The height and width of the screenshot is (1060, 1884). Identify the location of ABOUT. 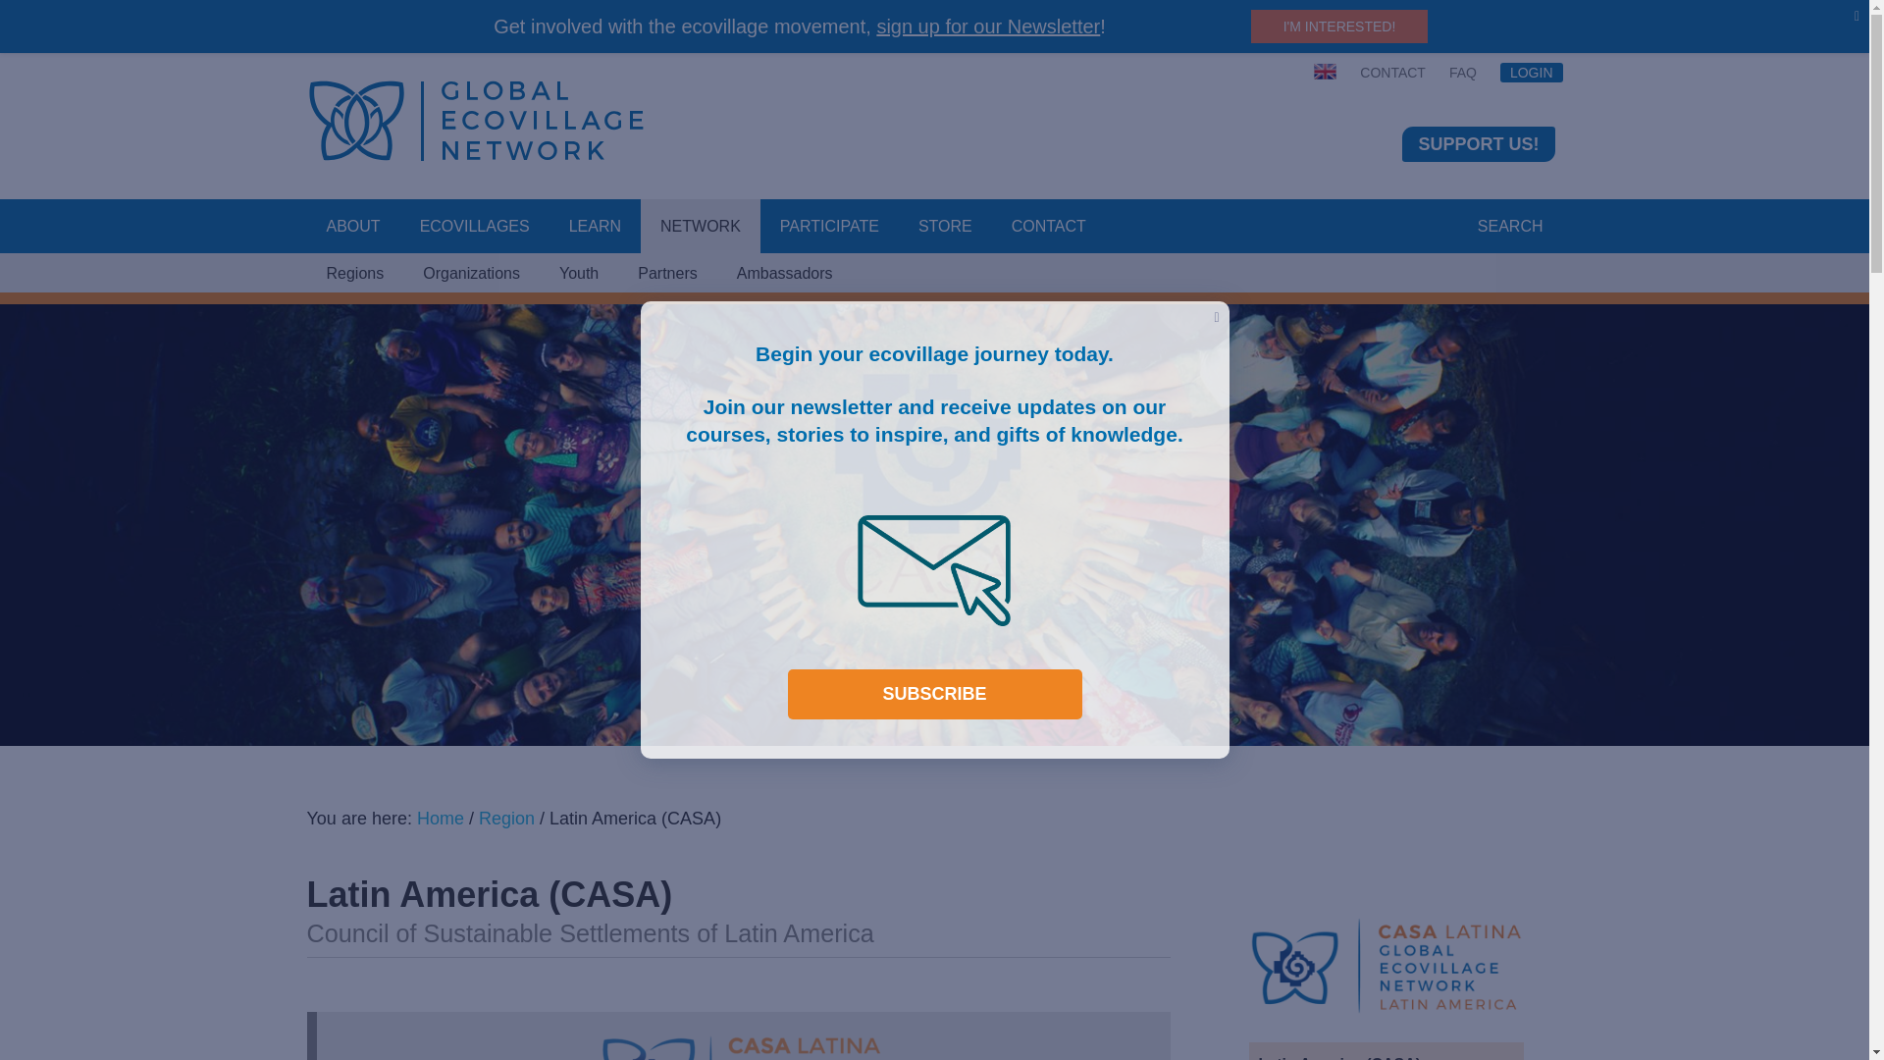
(352, 227).